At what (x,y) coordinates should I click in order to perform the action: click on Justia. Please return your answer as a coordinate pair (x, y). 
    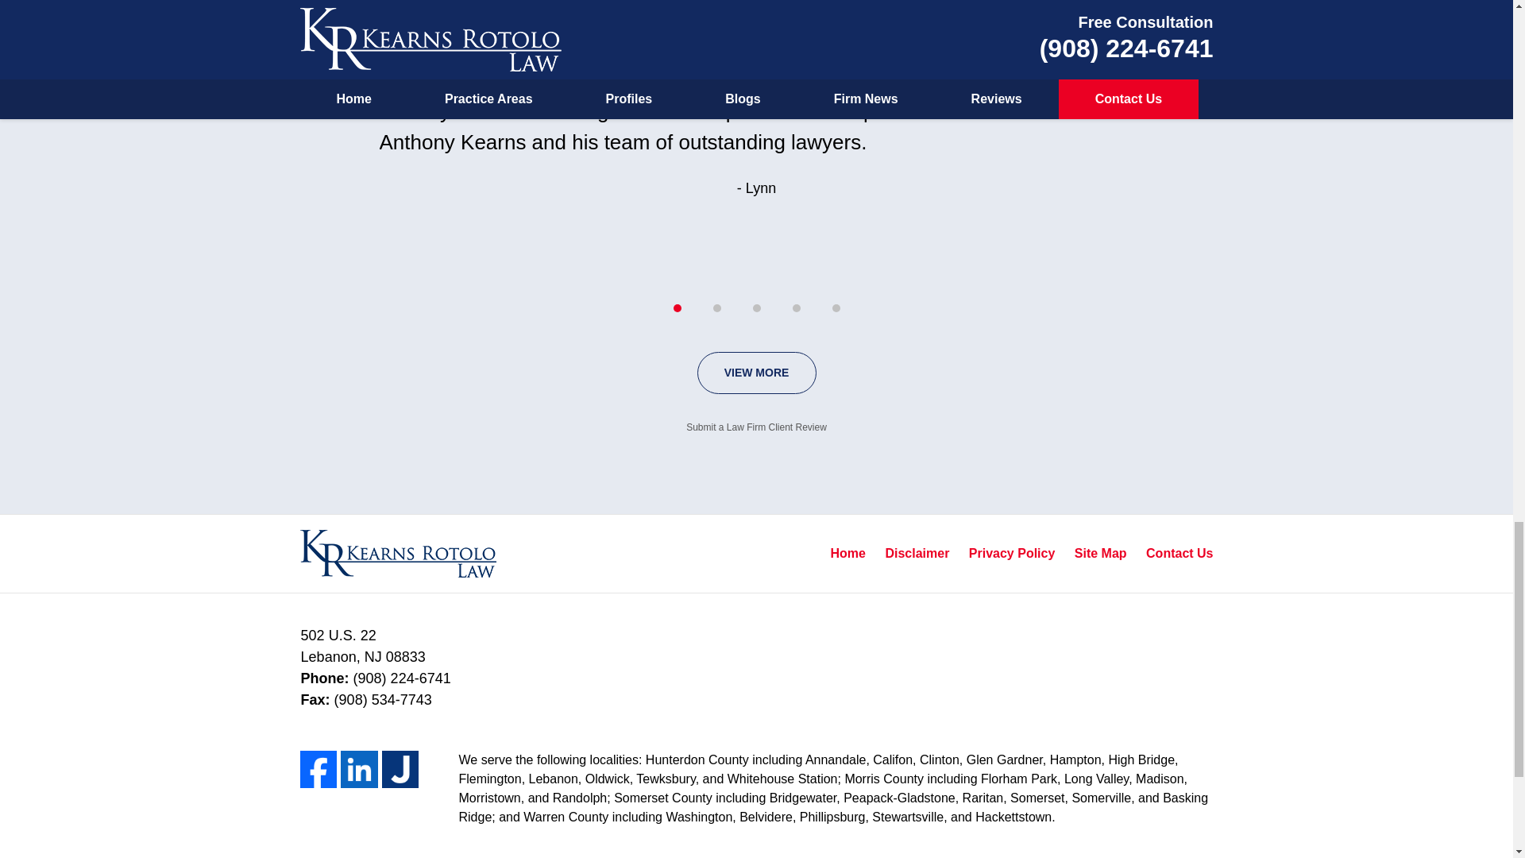
    Looking at the image, I should click on (400, 769).